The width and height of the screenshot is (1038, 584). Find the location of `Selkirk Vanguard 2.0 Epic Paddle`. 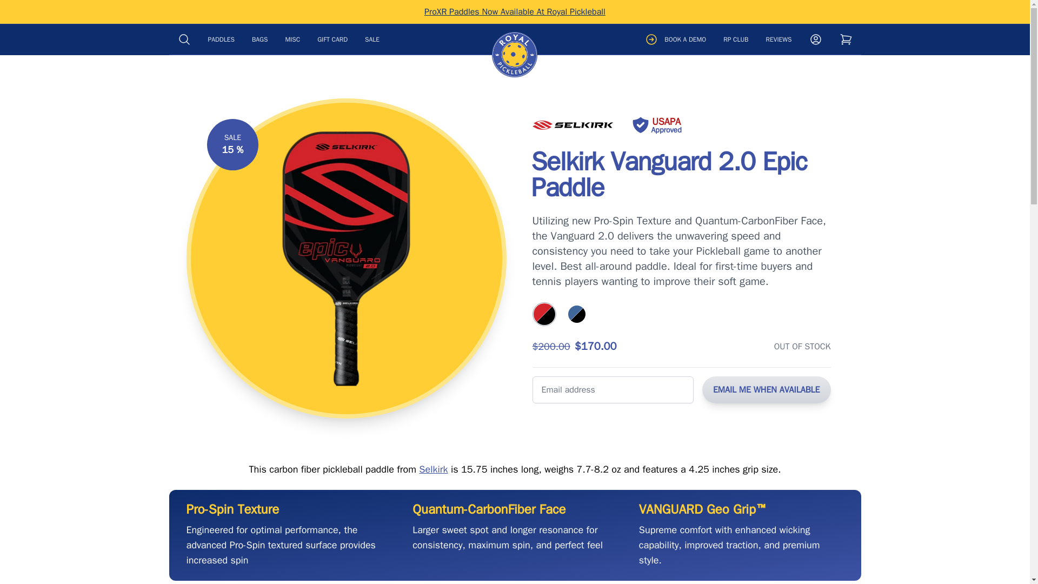

Selkirk Vanguard 2.0 Epic Paddle is located at coordinates (346, 257).